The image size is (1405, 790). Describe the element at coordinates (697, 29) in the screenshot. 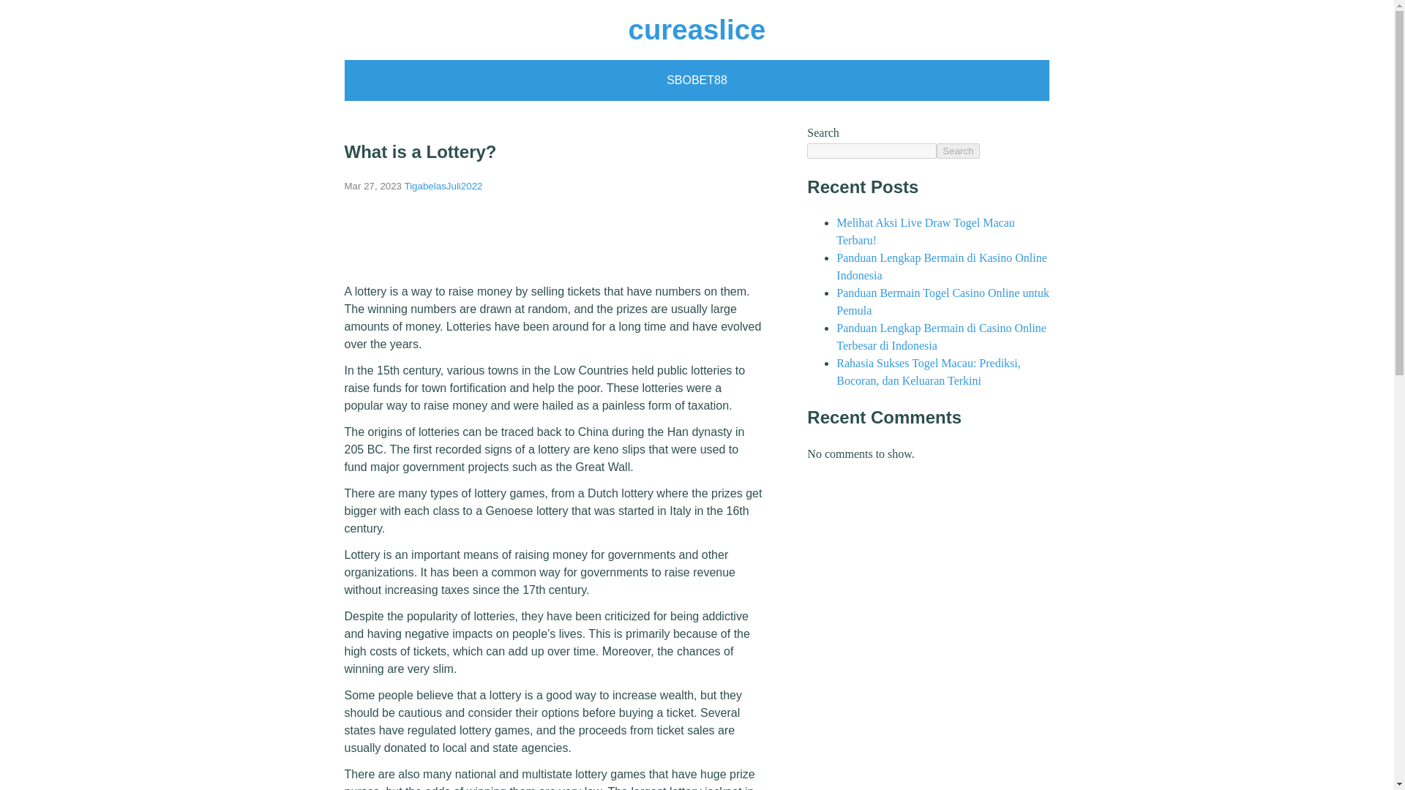

I see `cureaslice` at that location.